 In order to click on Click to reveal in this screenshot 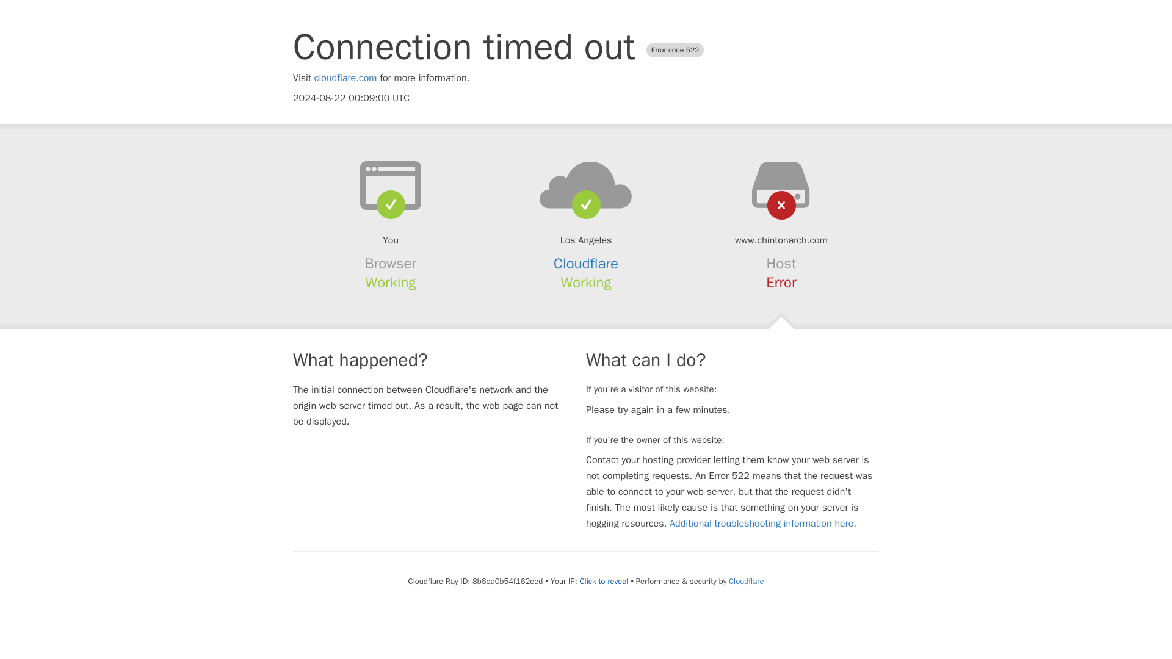, I will do `click(604, 581)`.